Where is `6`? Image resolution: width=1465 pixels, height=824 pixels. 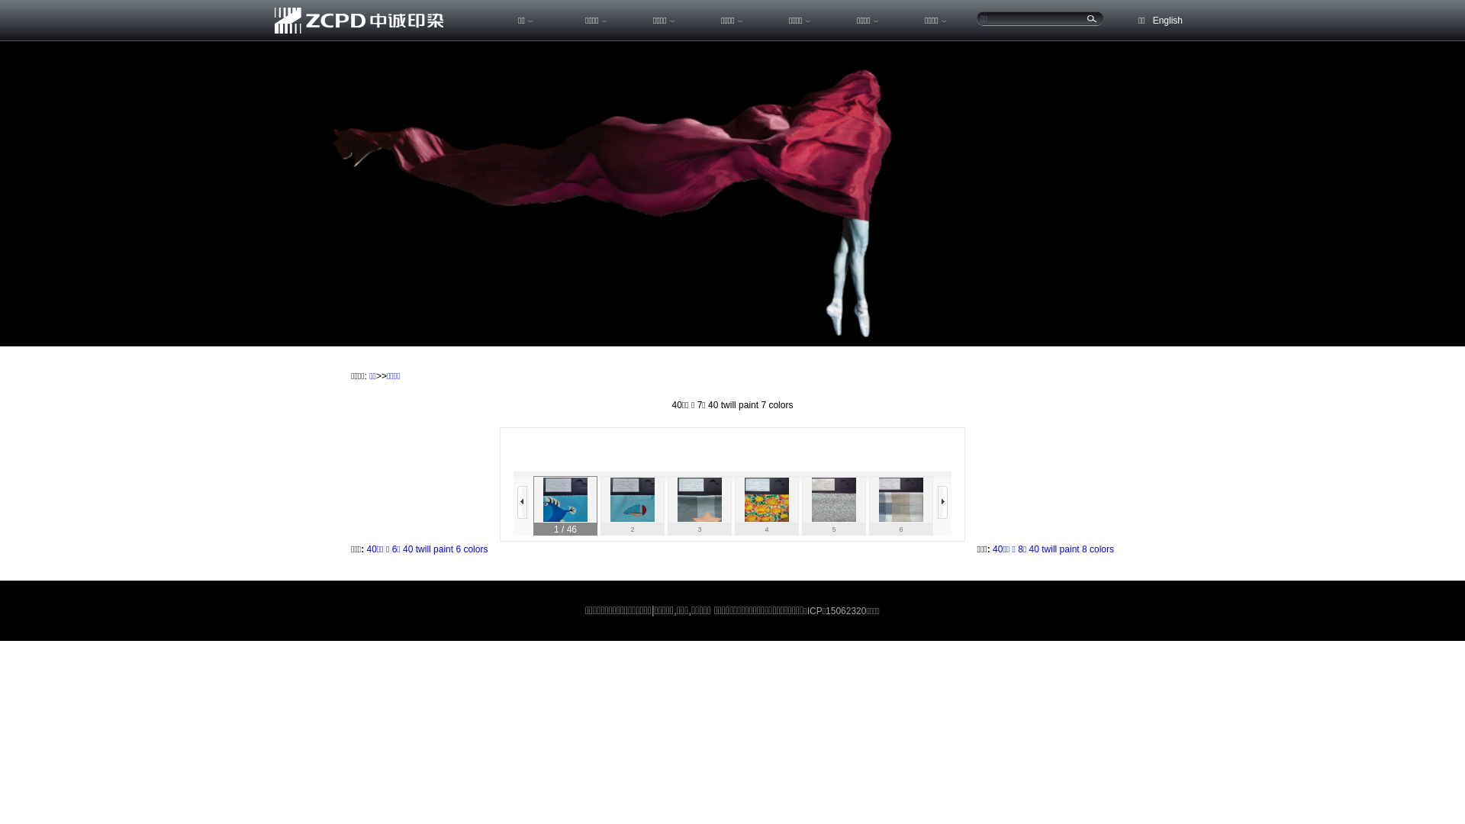 6 is located at coordinates (901, 506).